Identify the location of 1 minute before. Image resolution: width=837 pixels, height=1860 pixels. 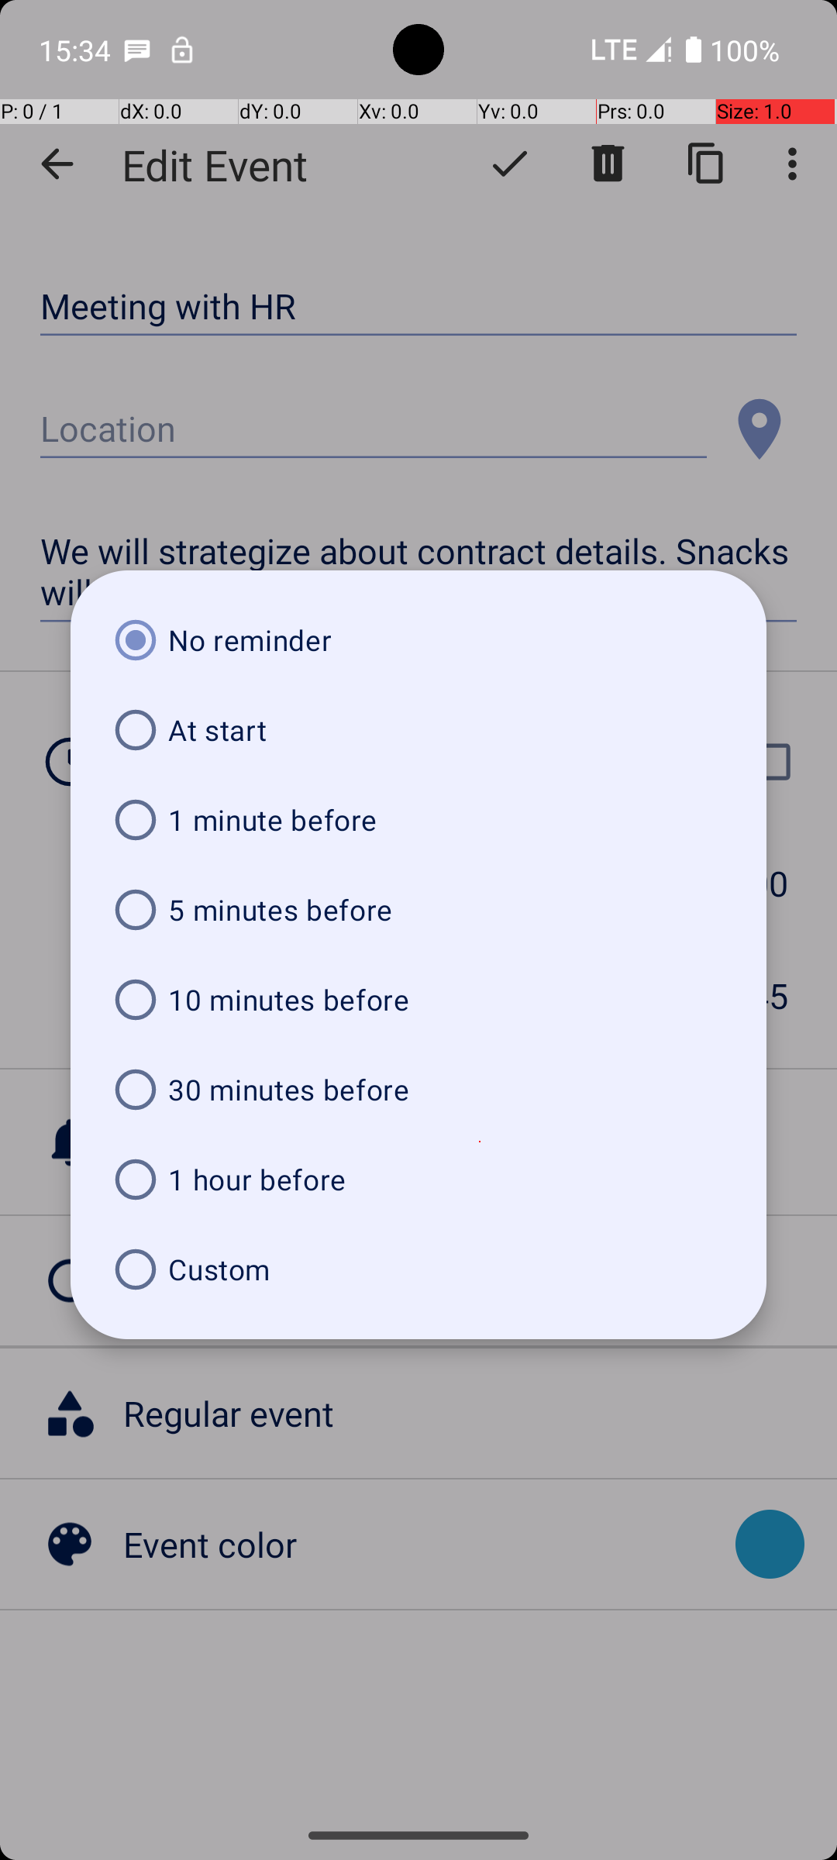
(418, 820).